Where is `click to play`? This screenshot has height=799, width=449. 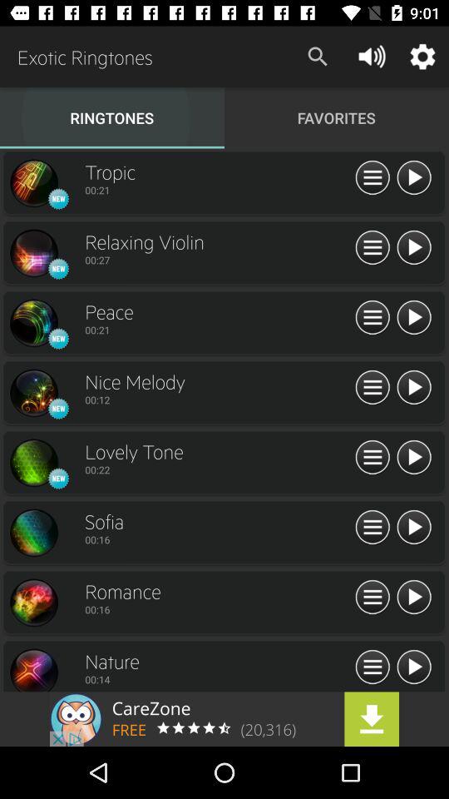 click to play is located at coordinates (414, 528).